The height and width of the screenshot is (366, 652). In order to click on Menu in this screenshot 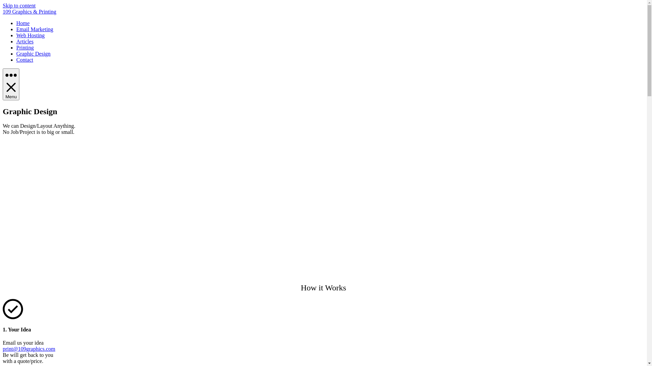, I will do `click(11, 84)`.